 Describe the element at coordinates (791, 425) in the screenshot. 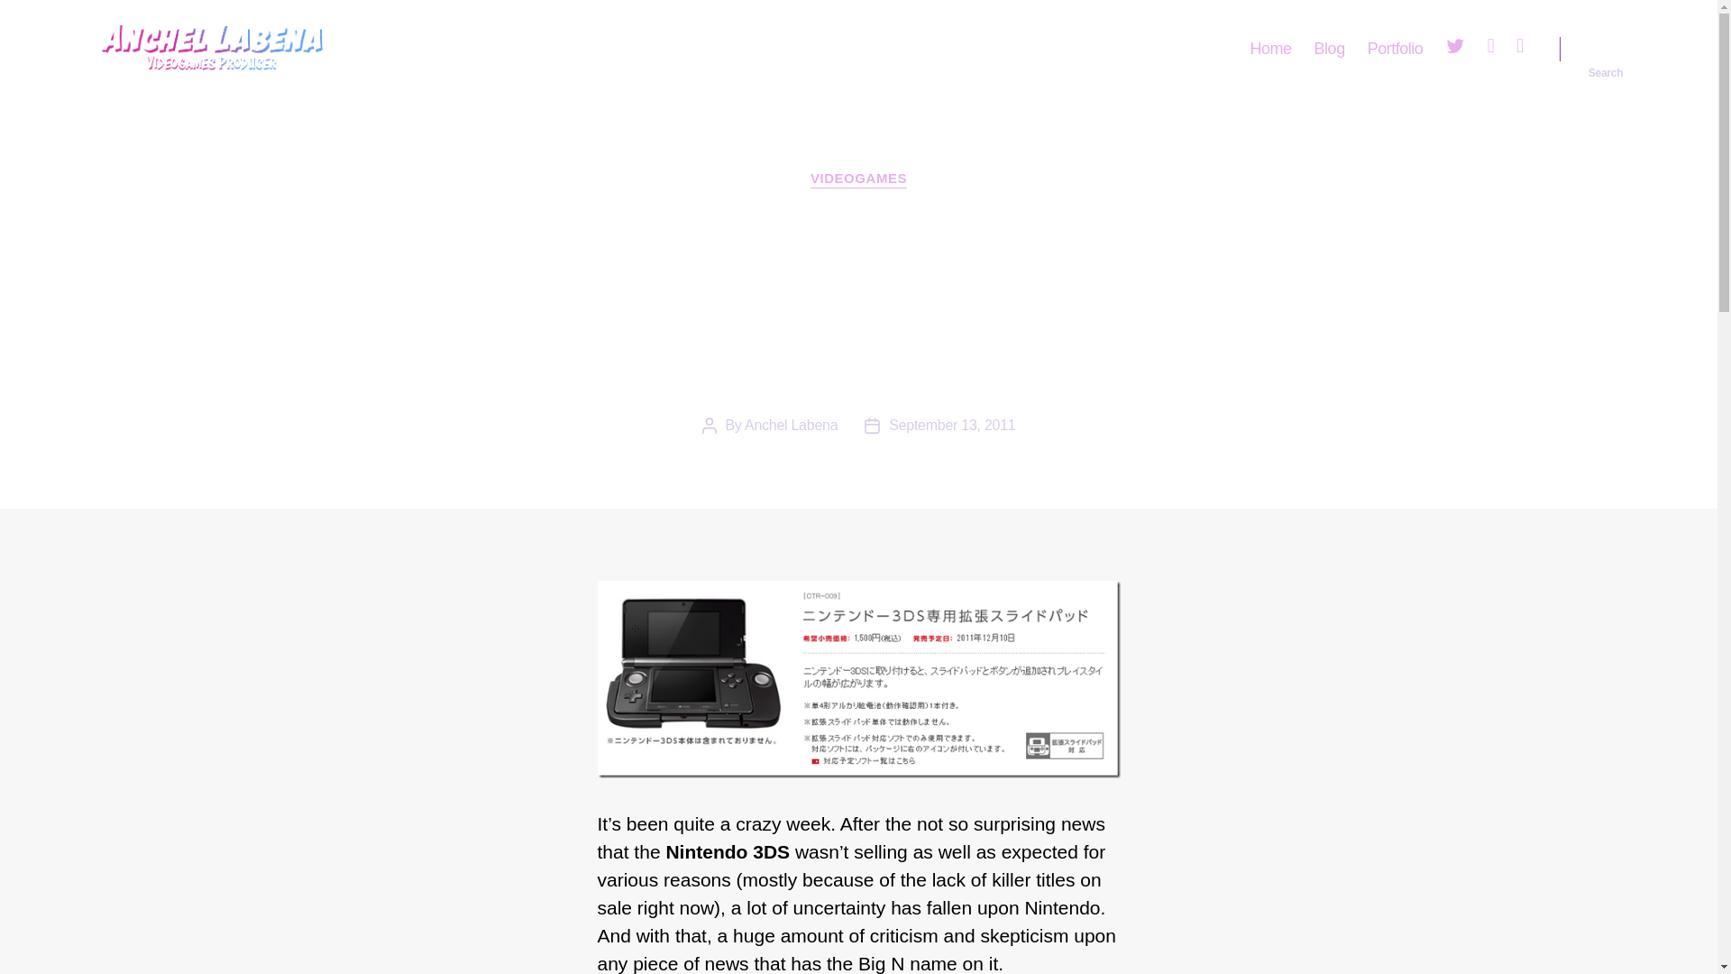

I see `Anchel Labena` at that location.